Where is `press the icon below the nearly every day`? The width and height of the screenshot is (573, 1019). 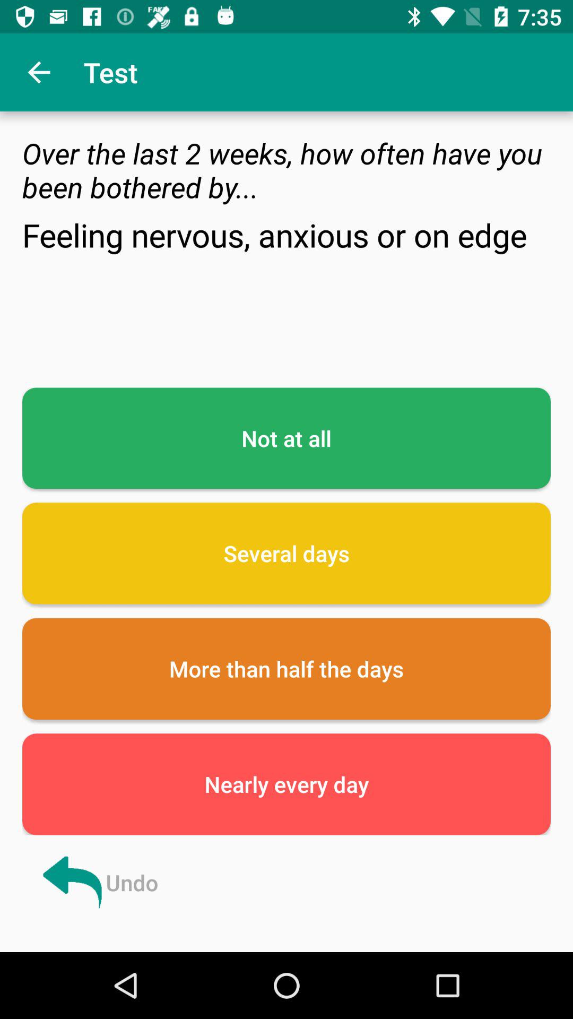
press the icon below the nearly every day is located at coordinates (99, 882).